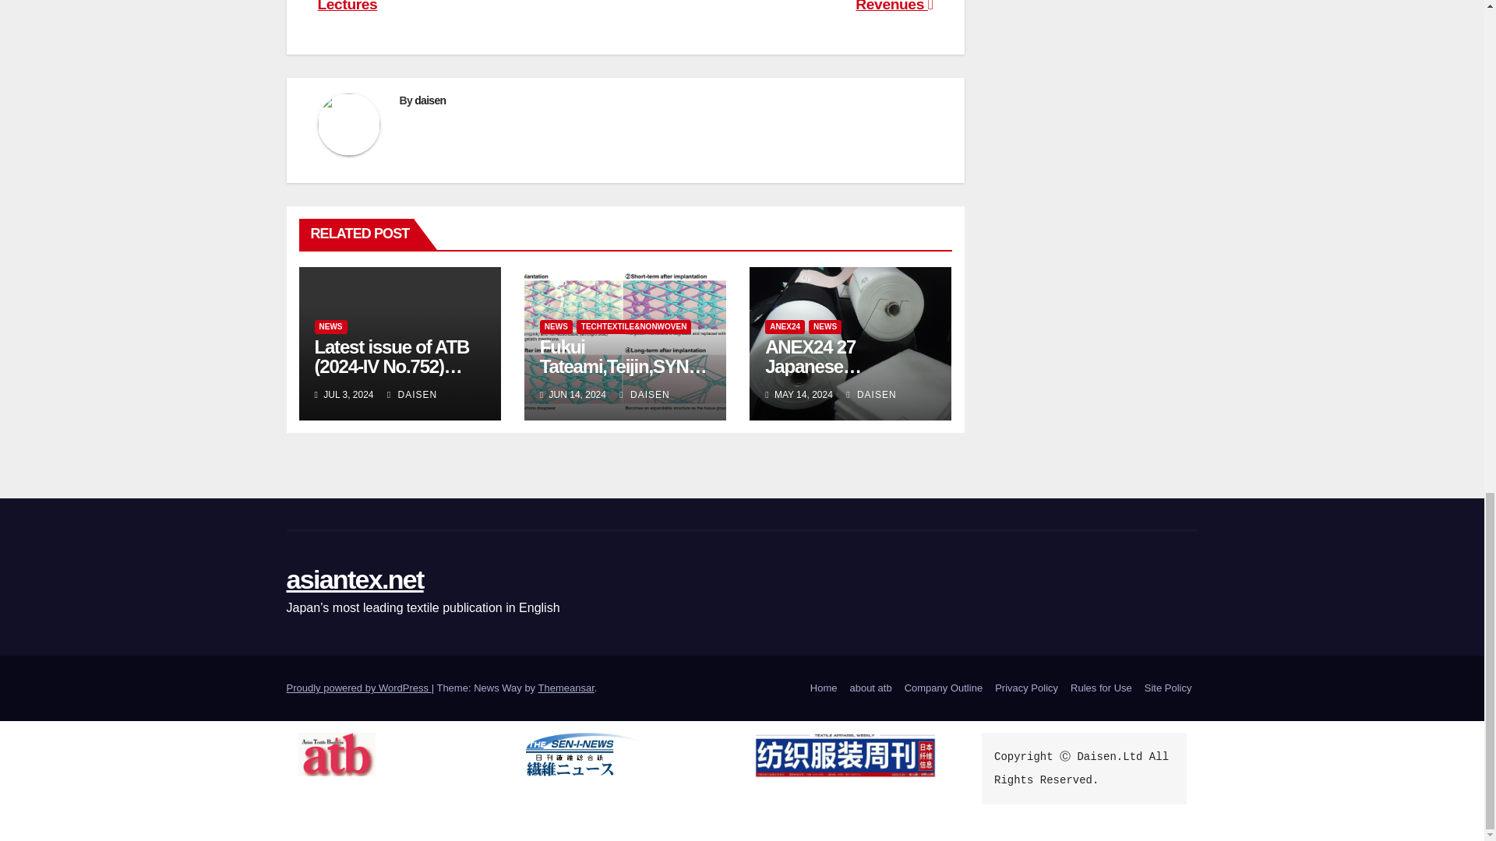 This screenshot has height=841, width=1496. Describe the element at coordinates (330, 327) in the screenshot. I see `NEWS` at that location.